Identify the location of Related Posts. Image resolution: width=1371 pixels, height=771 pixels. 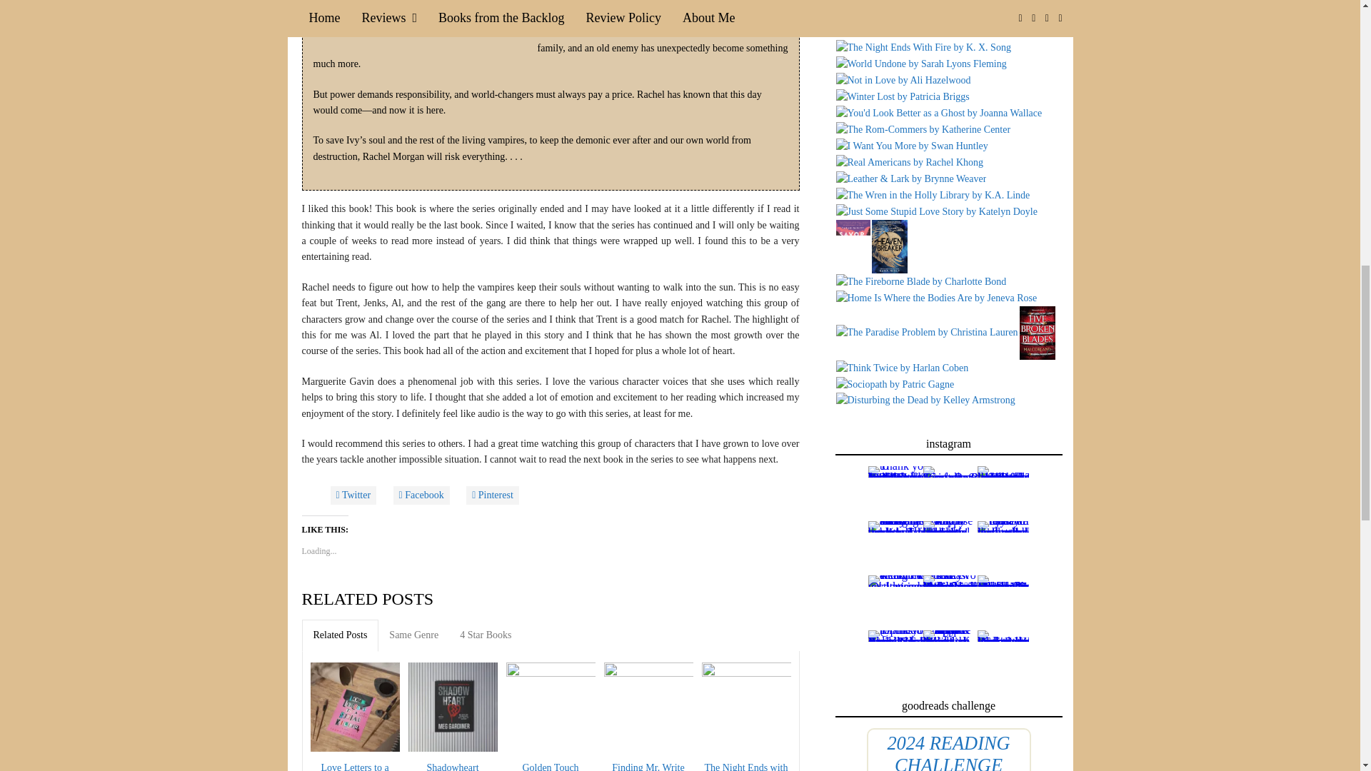
(340, 635).